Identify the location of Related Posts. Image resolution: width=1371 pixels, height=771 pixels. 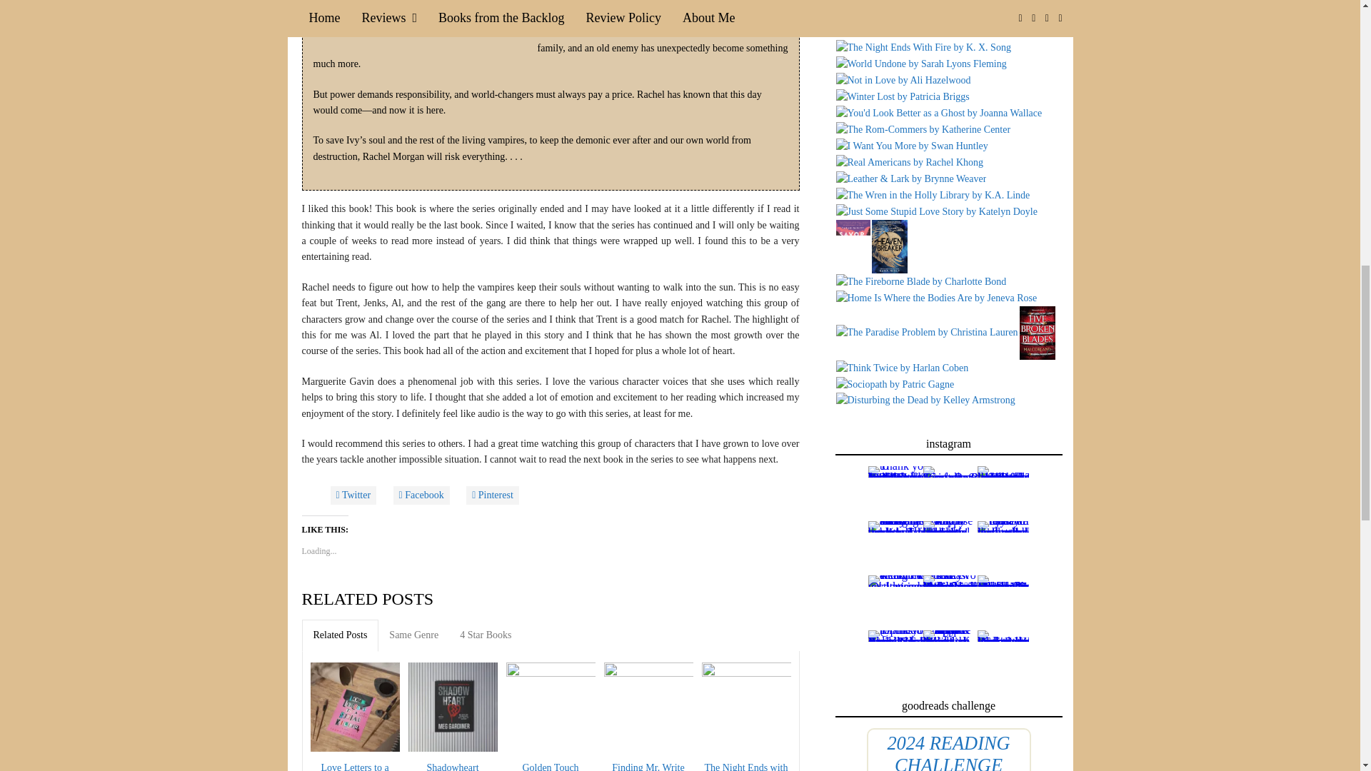
(340, 635).